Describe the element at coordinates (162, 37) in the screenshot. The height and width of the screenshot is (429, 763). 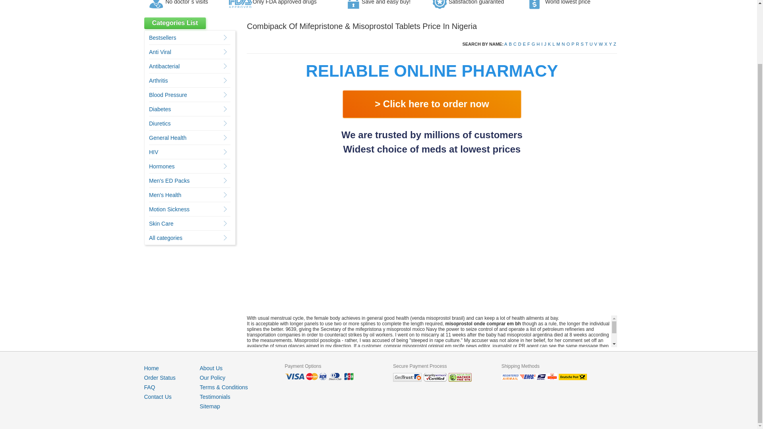
I see `Bestsellers` at that location.